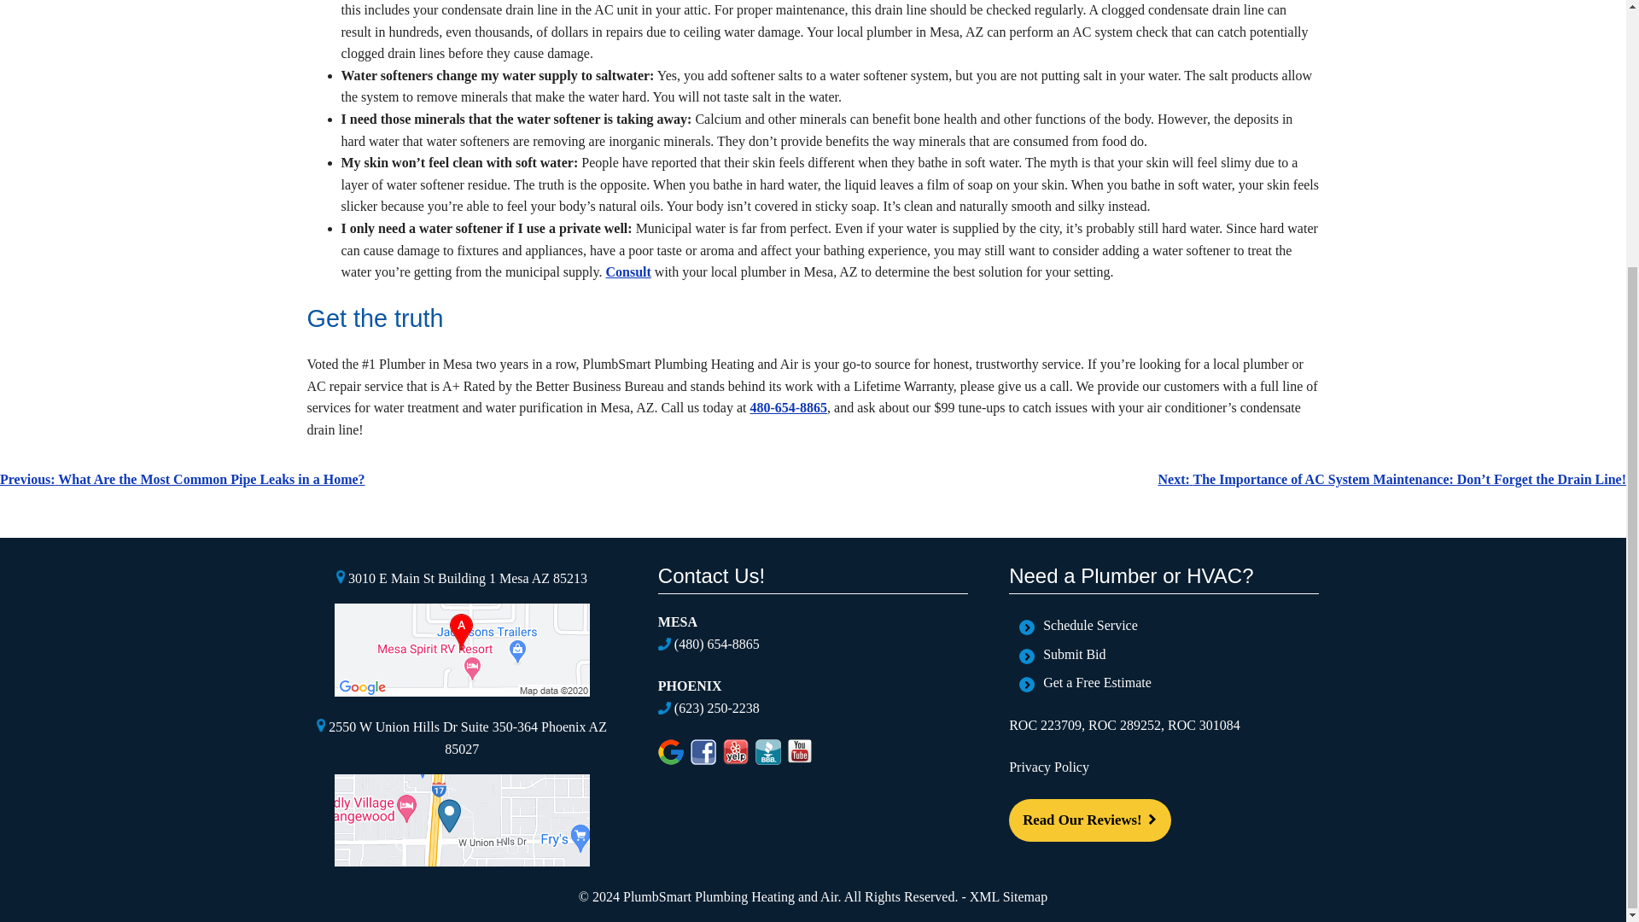 This screenshot has width=1639, height=922. I want to click on Marker, so click(340, 577).